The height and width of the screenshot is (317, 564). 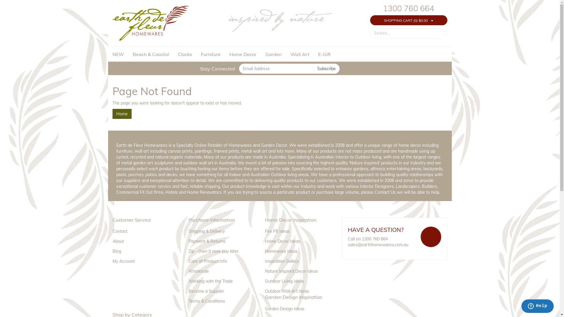 What do you see at coordinates (297, 270) in the screenshot?
I see `Nature Inspired Decor Ideas` at bounding box center [297, 270].